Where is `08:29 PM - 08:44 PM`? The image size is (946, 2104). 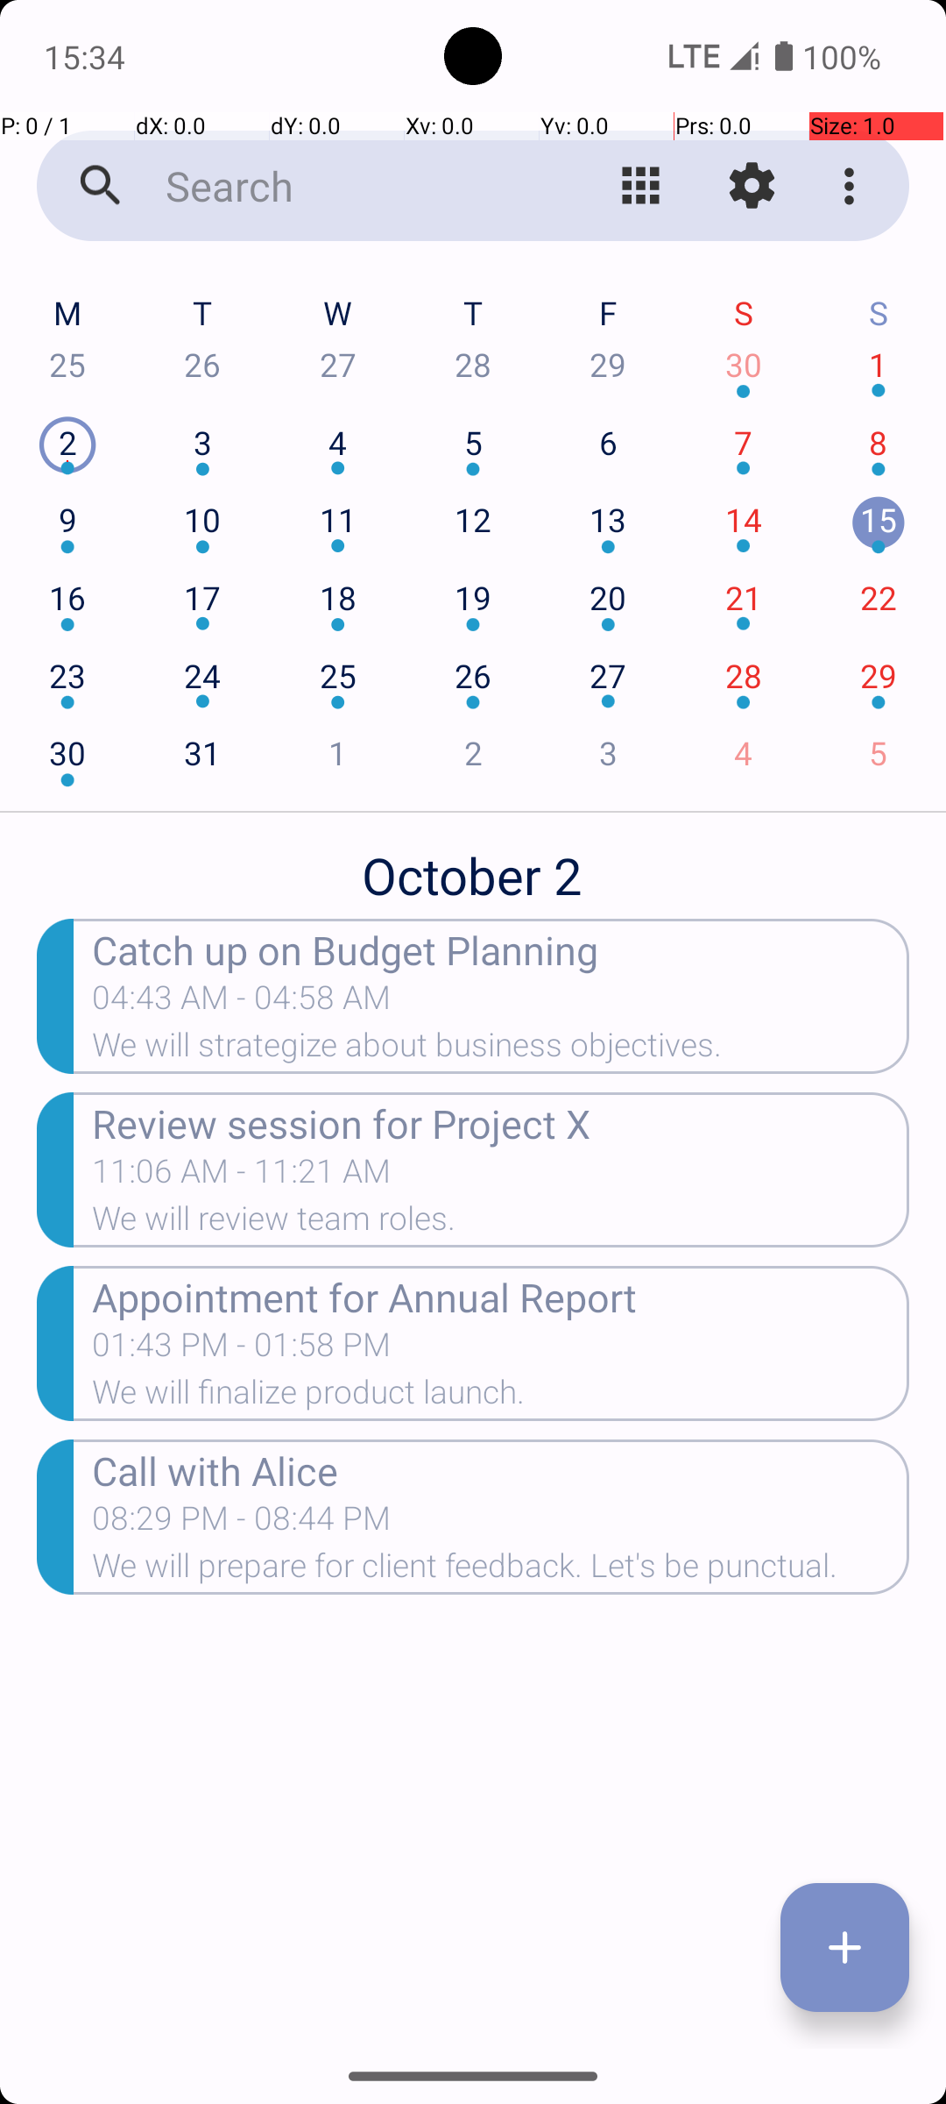 08:29 PM - 08:44 PM is located at coordinates (242, 1524).